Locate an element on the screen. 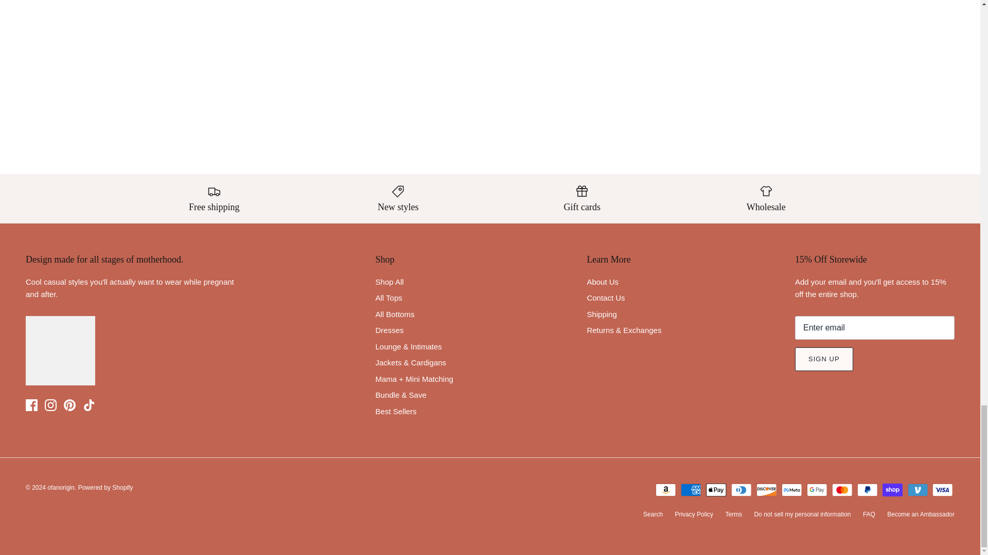  Meta Pay is located at coordinates (791, 489).